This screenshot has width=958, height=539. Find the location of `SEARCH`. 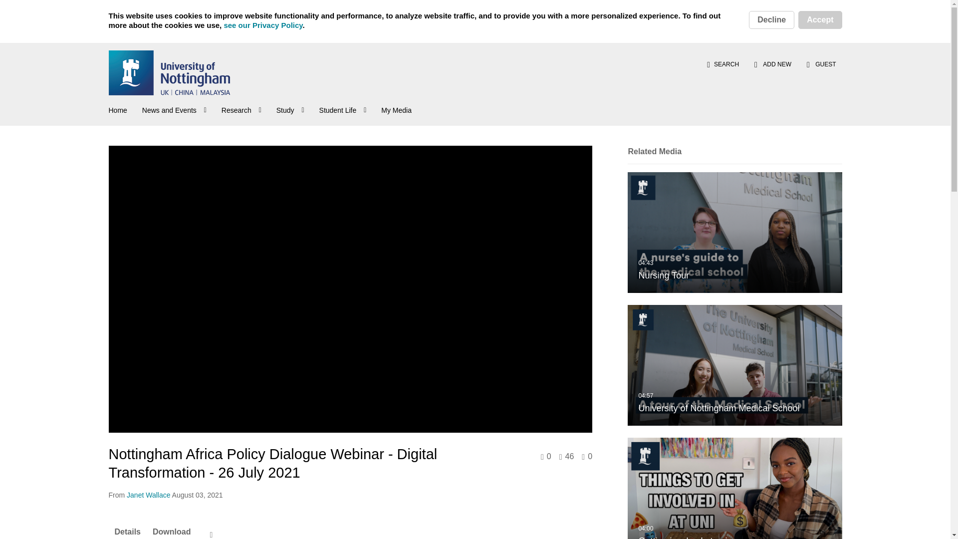

SEARCH is located at coordinates (722, 64).